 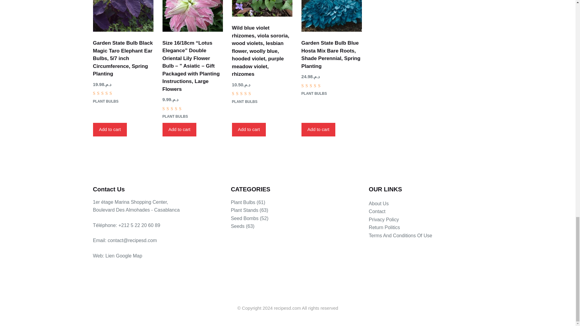 I want to click on Add to cart, so click(x=179, y=130).